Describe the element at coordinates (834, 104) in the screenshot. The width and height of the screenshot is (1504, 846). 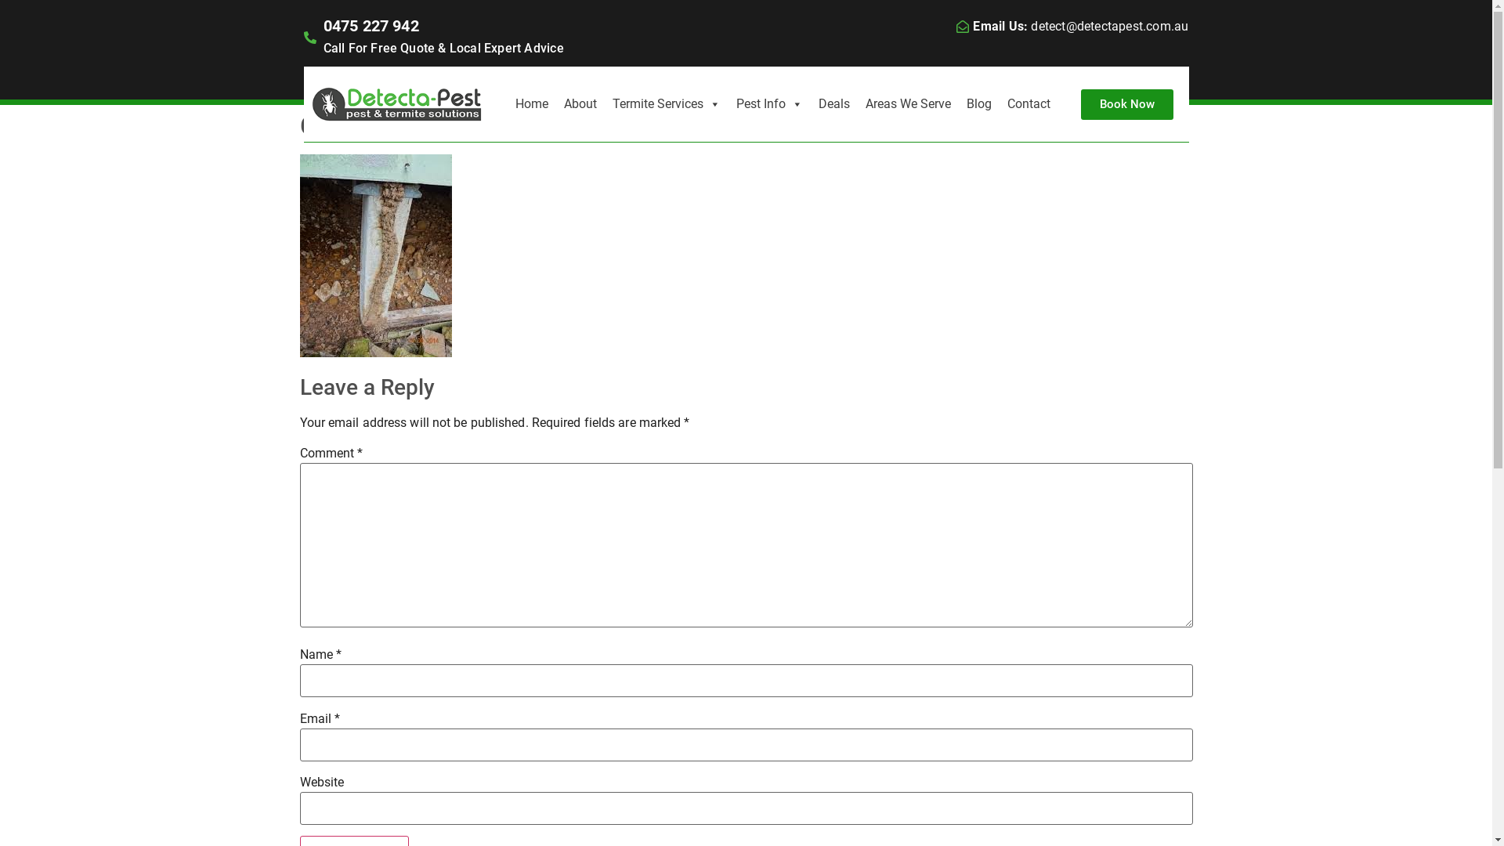
I see `Deals` at that location.